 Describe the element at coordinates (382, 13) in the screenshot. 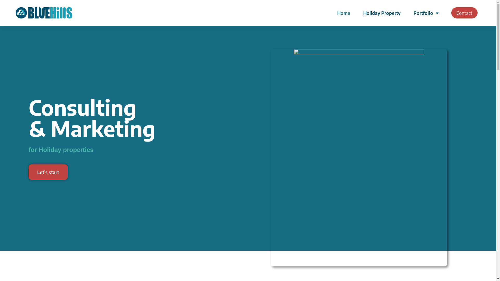

I see `Holiday Property` at that location.